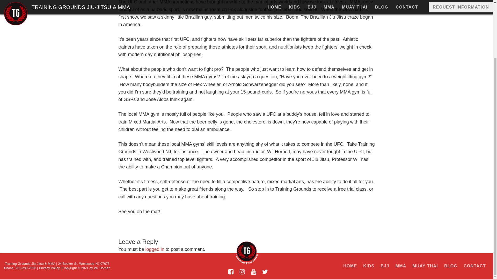 This screenshot has height=279, width=497. Describe the element at coordinates (26, 268) in the screenshot. I see `201-290-2096` at that location.